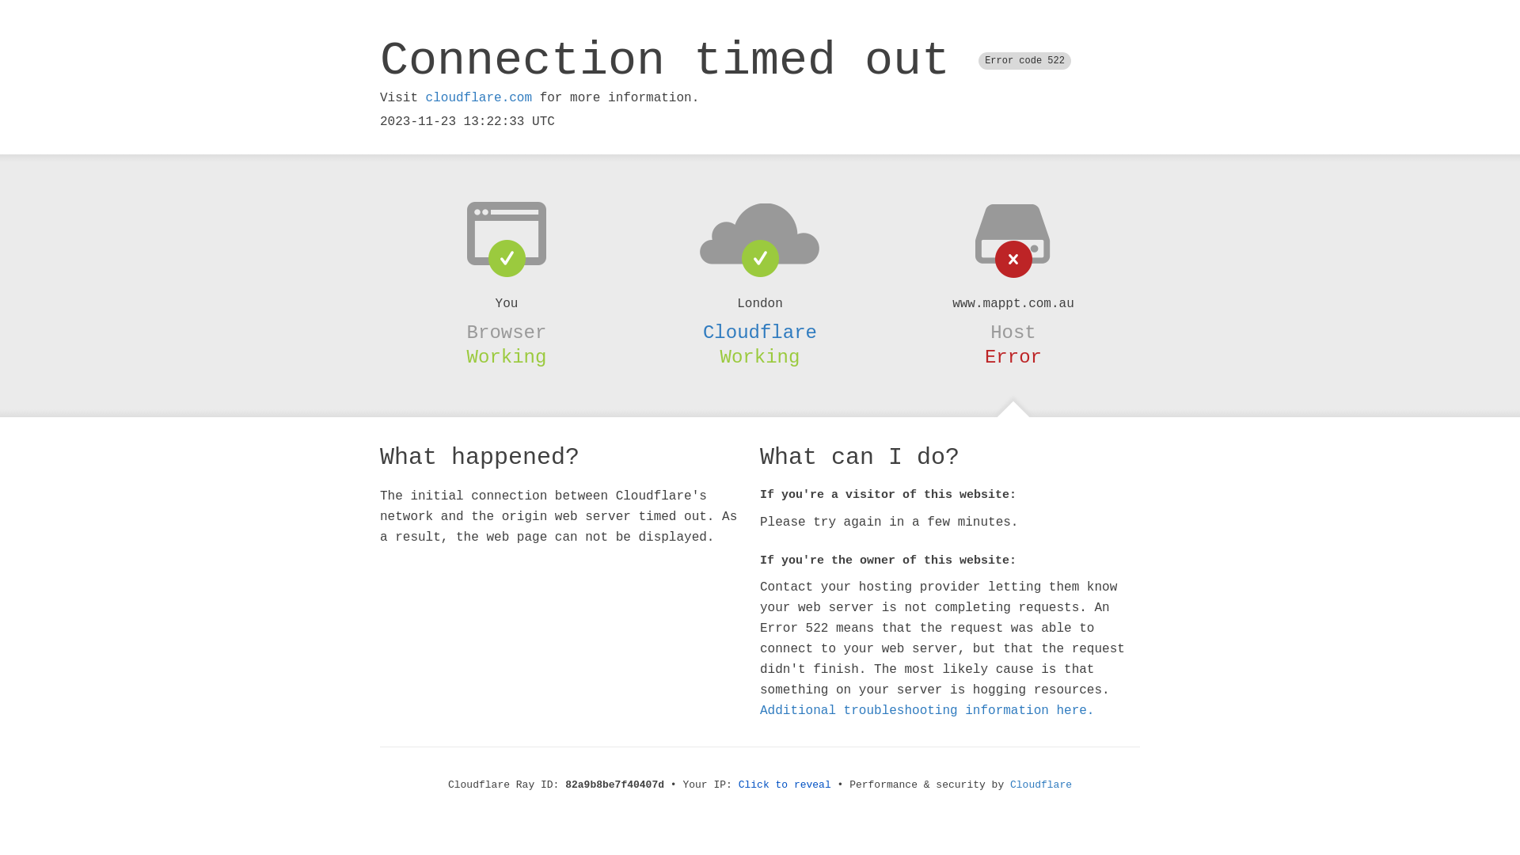  What do you see at coordinates (785, 785) in the screenshot?
I see `Click to reveal` at bounding box center [785, 785].